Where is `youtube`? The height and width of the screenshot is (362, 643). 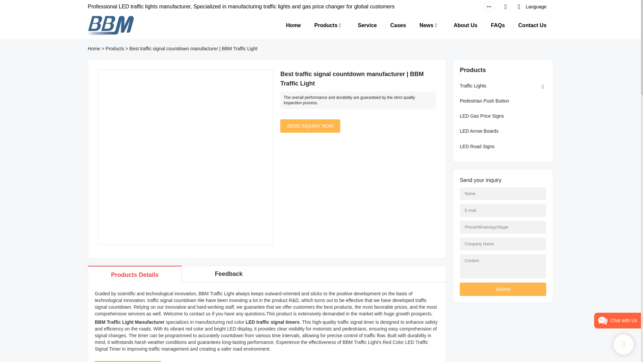 youtube is located at coordinates (449, 7).